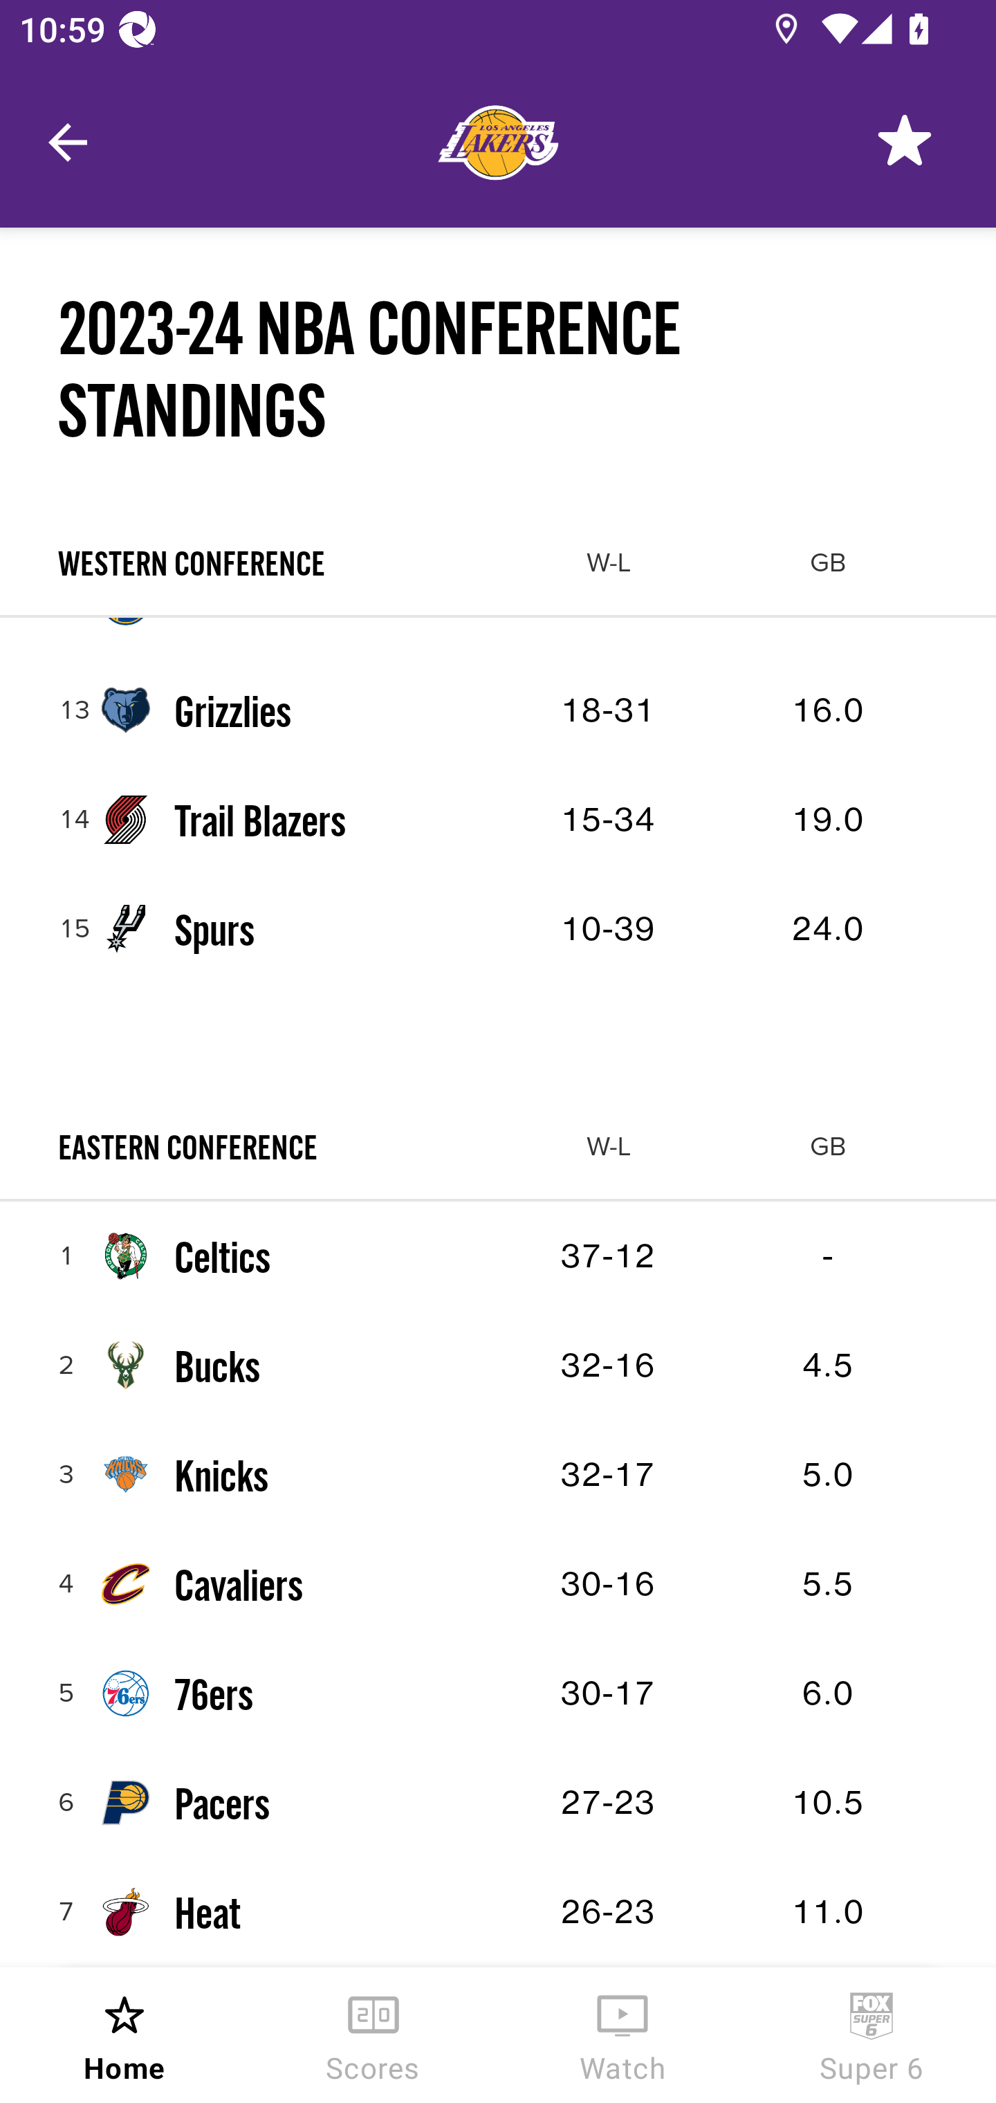 This screenshot has height=2103, width=996. Describe the element at coordinates (498, 1366) in the screenshot. I see `2 Bucks 32-16 4.5` at that location.